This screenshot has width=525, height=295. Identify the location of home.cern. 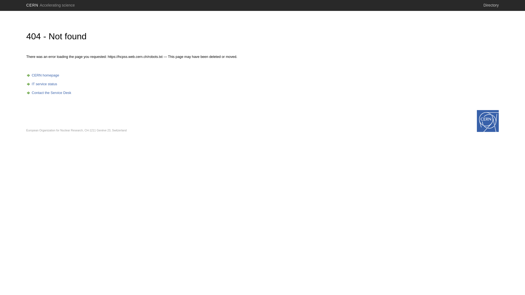
(488, 121).